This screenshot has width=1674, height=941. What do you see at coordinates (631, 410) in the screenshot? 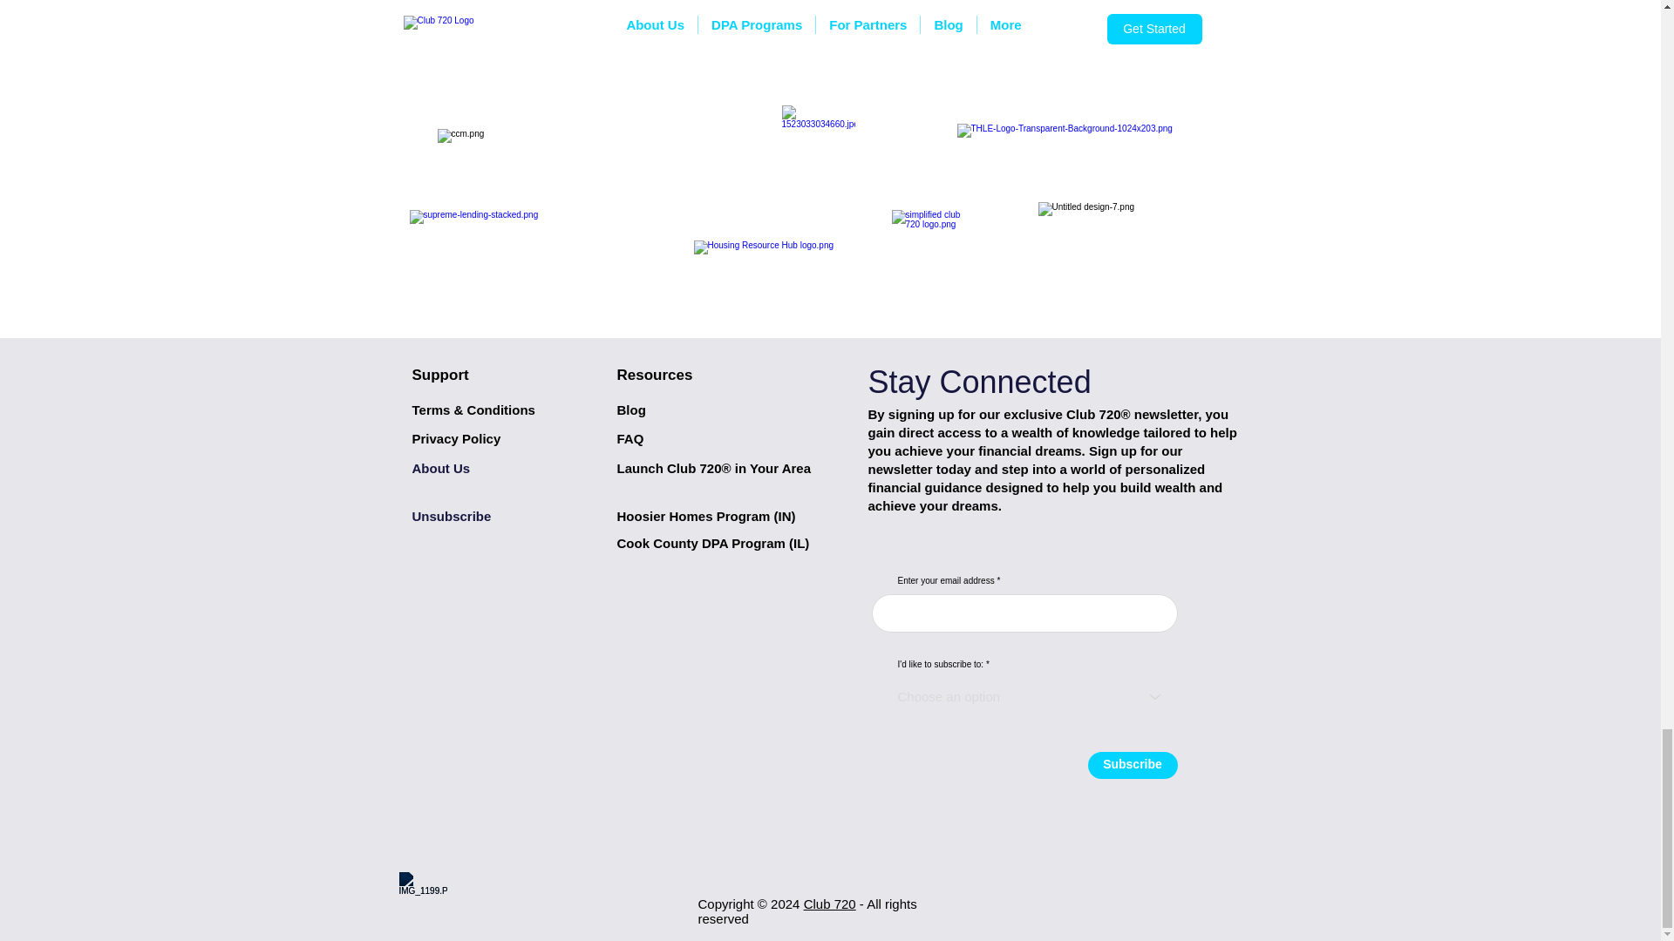
I see `Blog` at bounding box center [631, 410].